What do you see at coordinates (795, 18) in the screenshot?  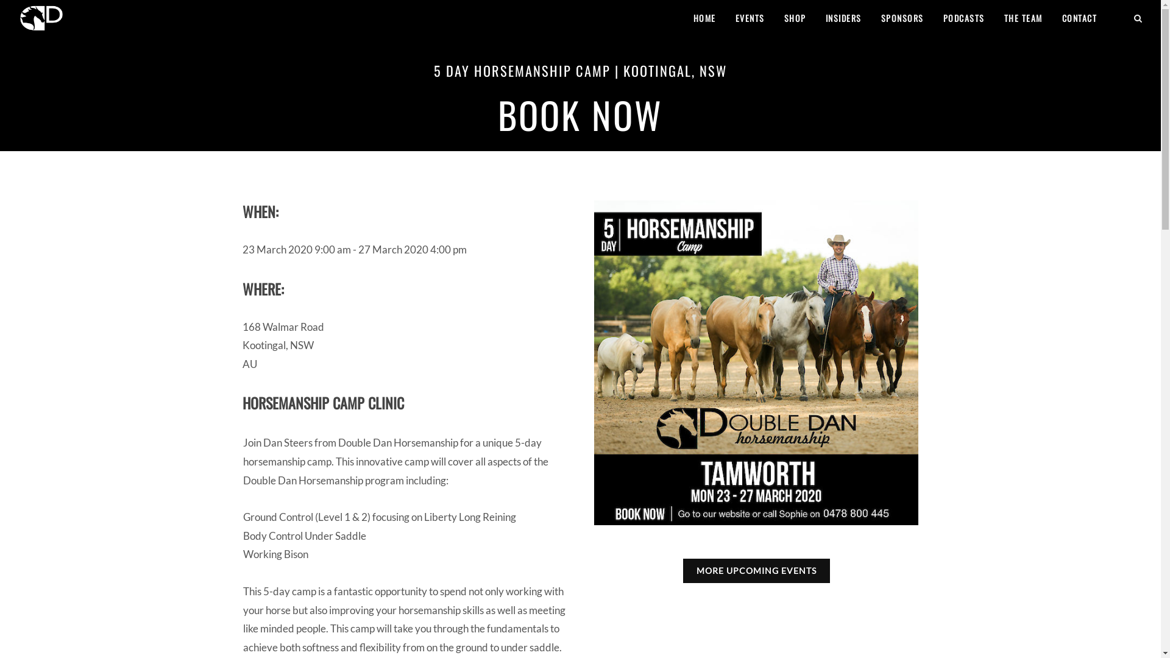 I see `SHOP` at bounding box center [795, 18].